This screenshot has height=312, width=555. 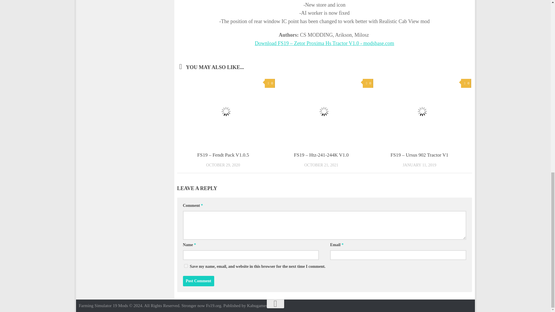 What do you see at coordinates (198, 281) in the screenshot?
I see `Post Comment` at bounding box center [198, 281].